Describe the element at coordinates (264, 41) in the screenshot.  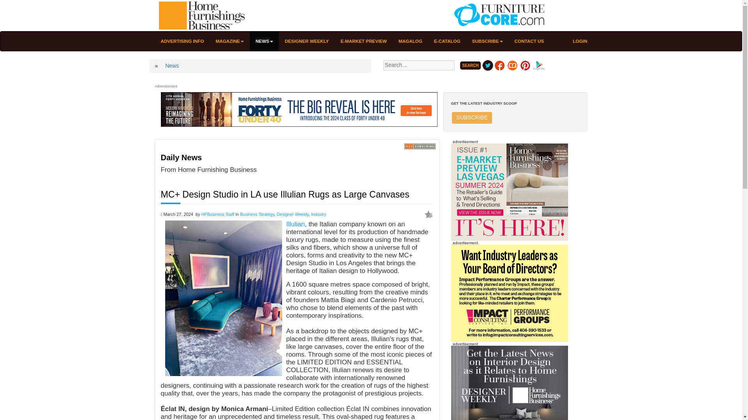
I see `NEWS` at that location.